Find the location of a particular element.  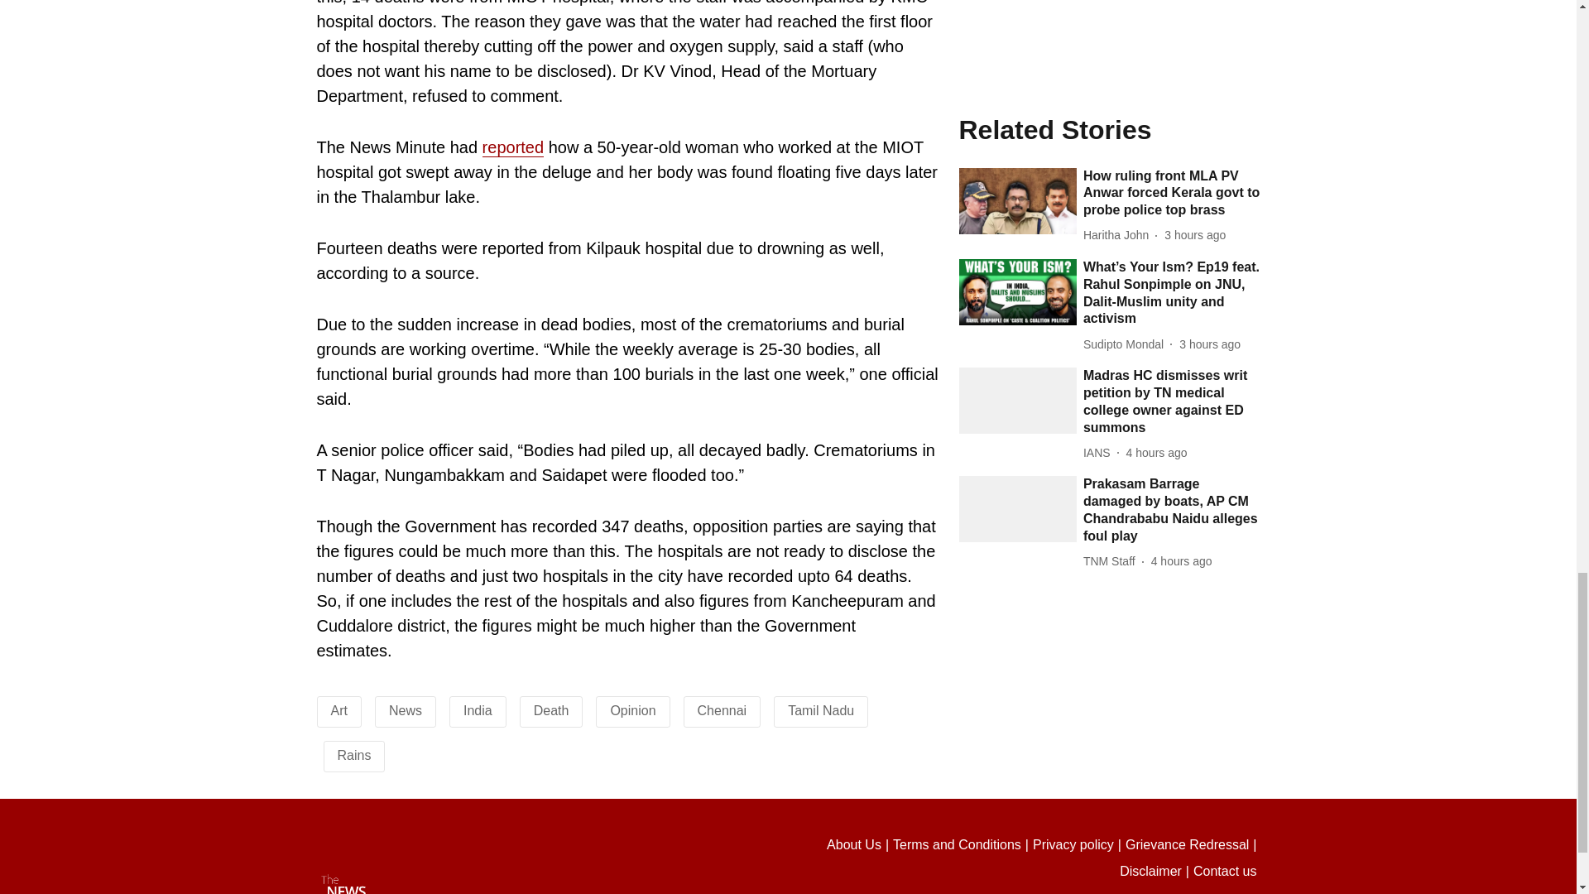

India is located at coordinates (478, 710).